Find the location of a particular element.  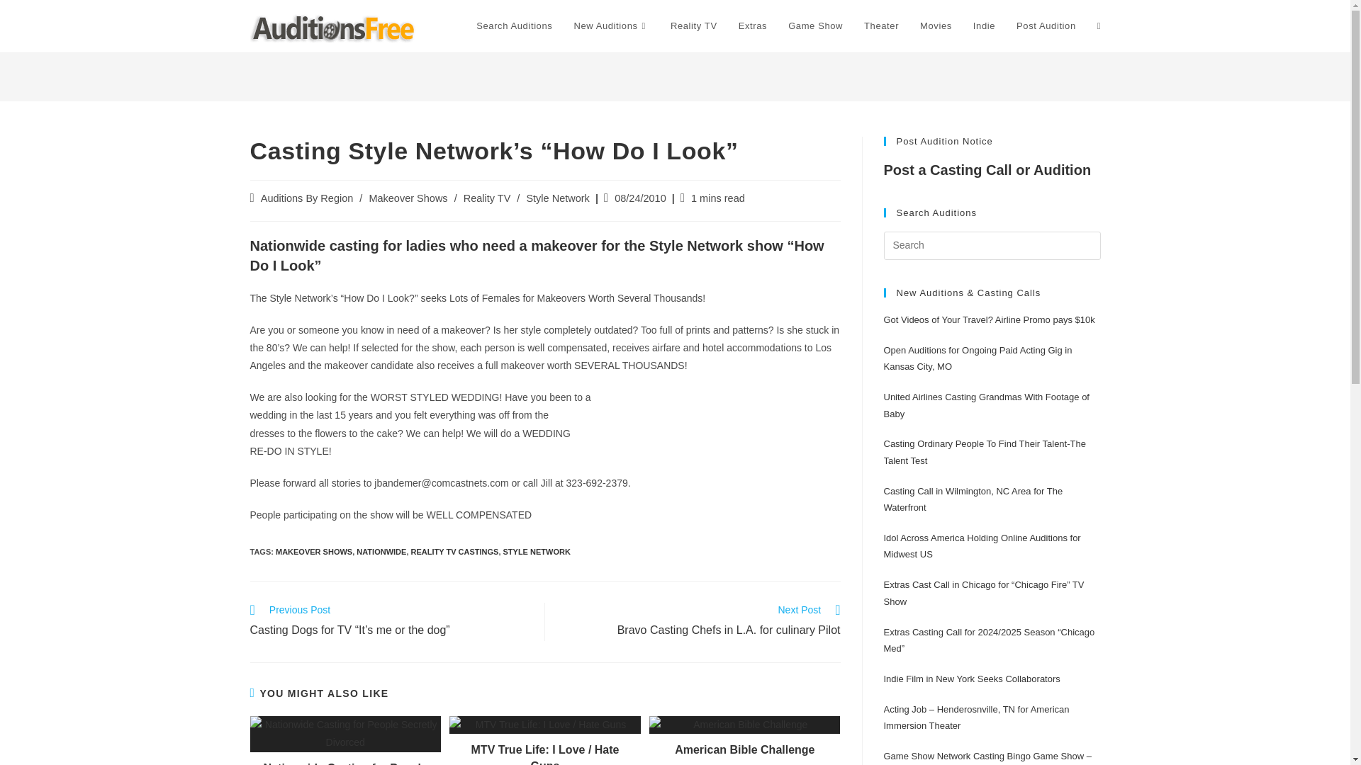

Search Auditions is located at coordinates (514, 26).